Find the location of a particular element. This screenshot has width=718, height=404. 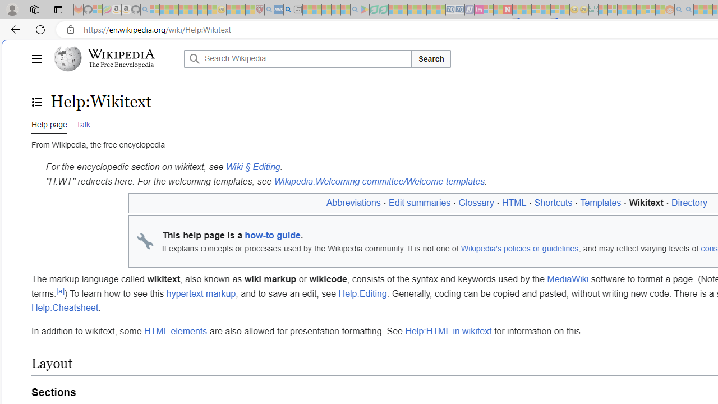

HTML is located at coordinates (514, 203).